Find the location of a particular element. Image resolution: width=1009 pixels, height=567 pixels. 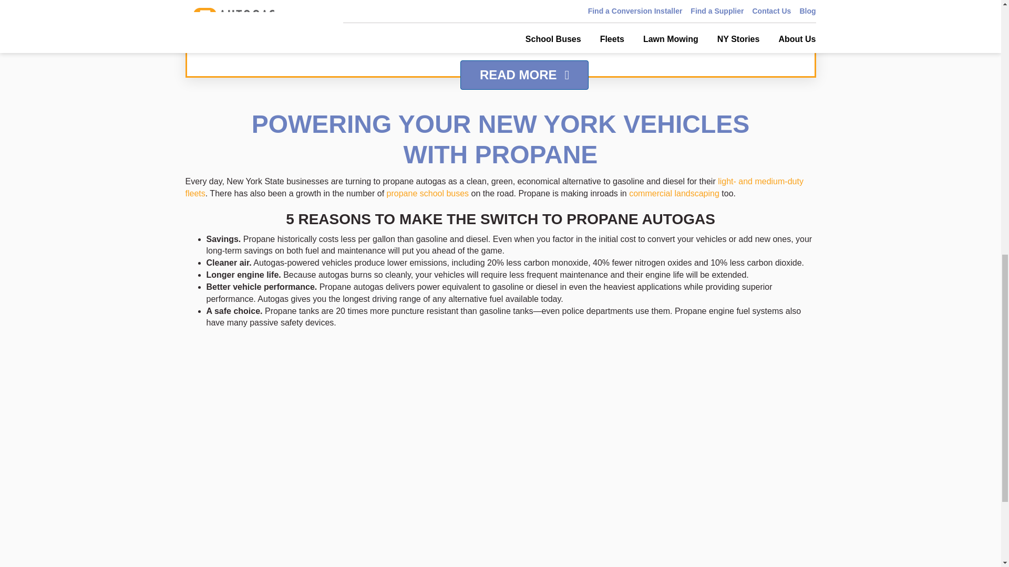

commercial landscaping is located at coordinates (674, 193).